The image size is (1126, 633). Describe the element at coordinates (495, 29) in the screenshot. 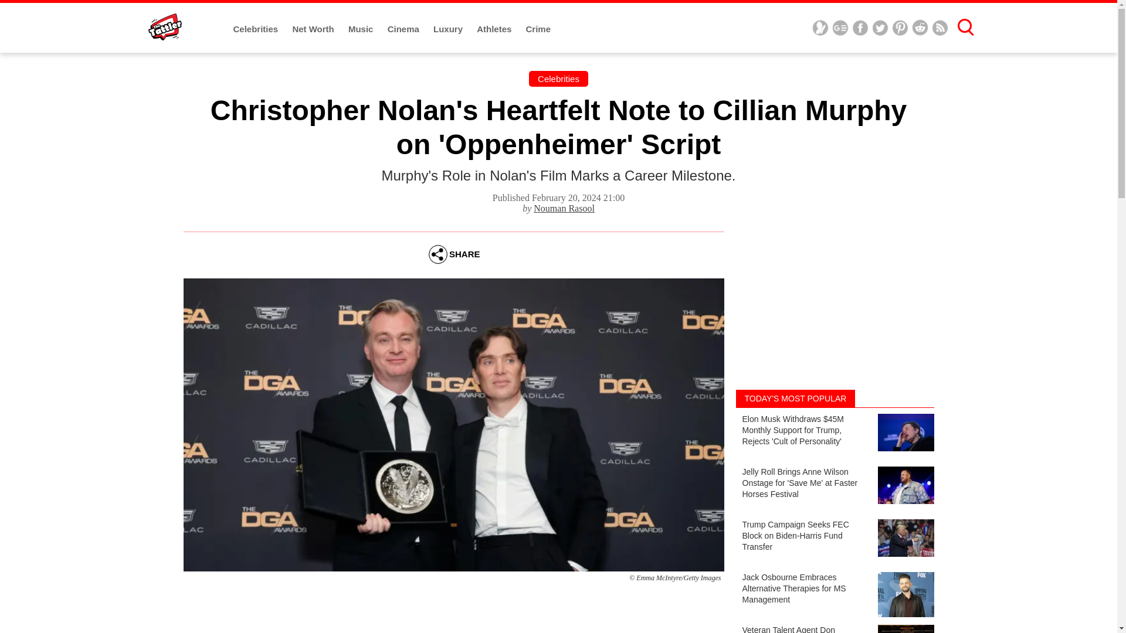

I see `Athletes` at that location.